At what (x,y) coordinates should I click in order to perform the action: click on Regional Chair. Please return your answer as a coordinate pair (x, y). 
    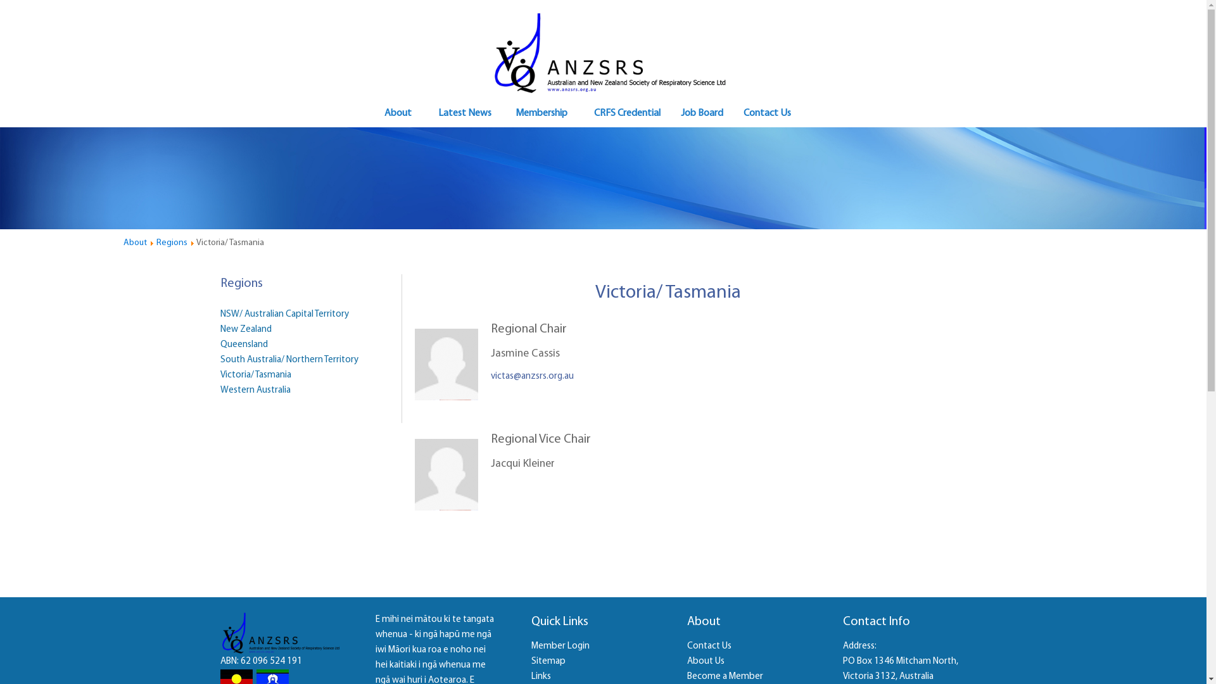
    Looking at the image, I should click on (529, 329).